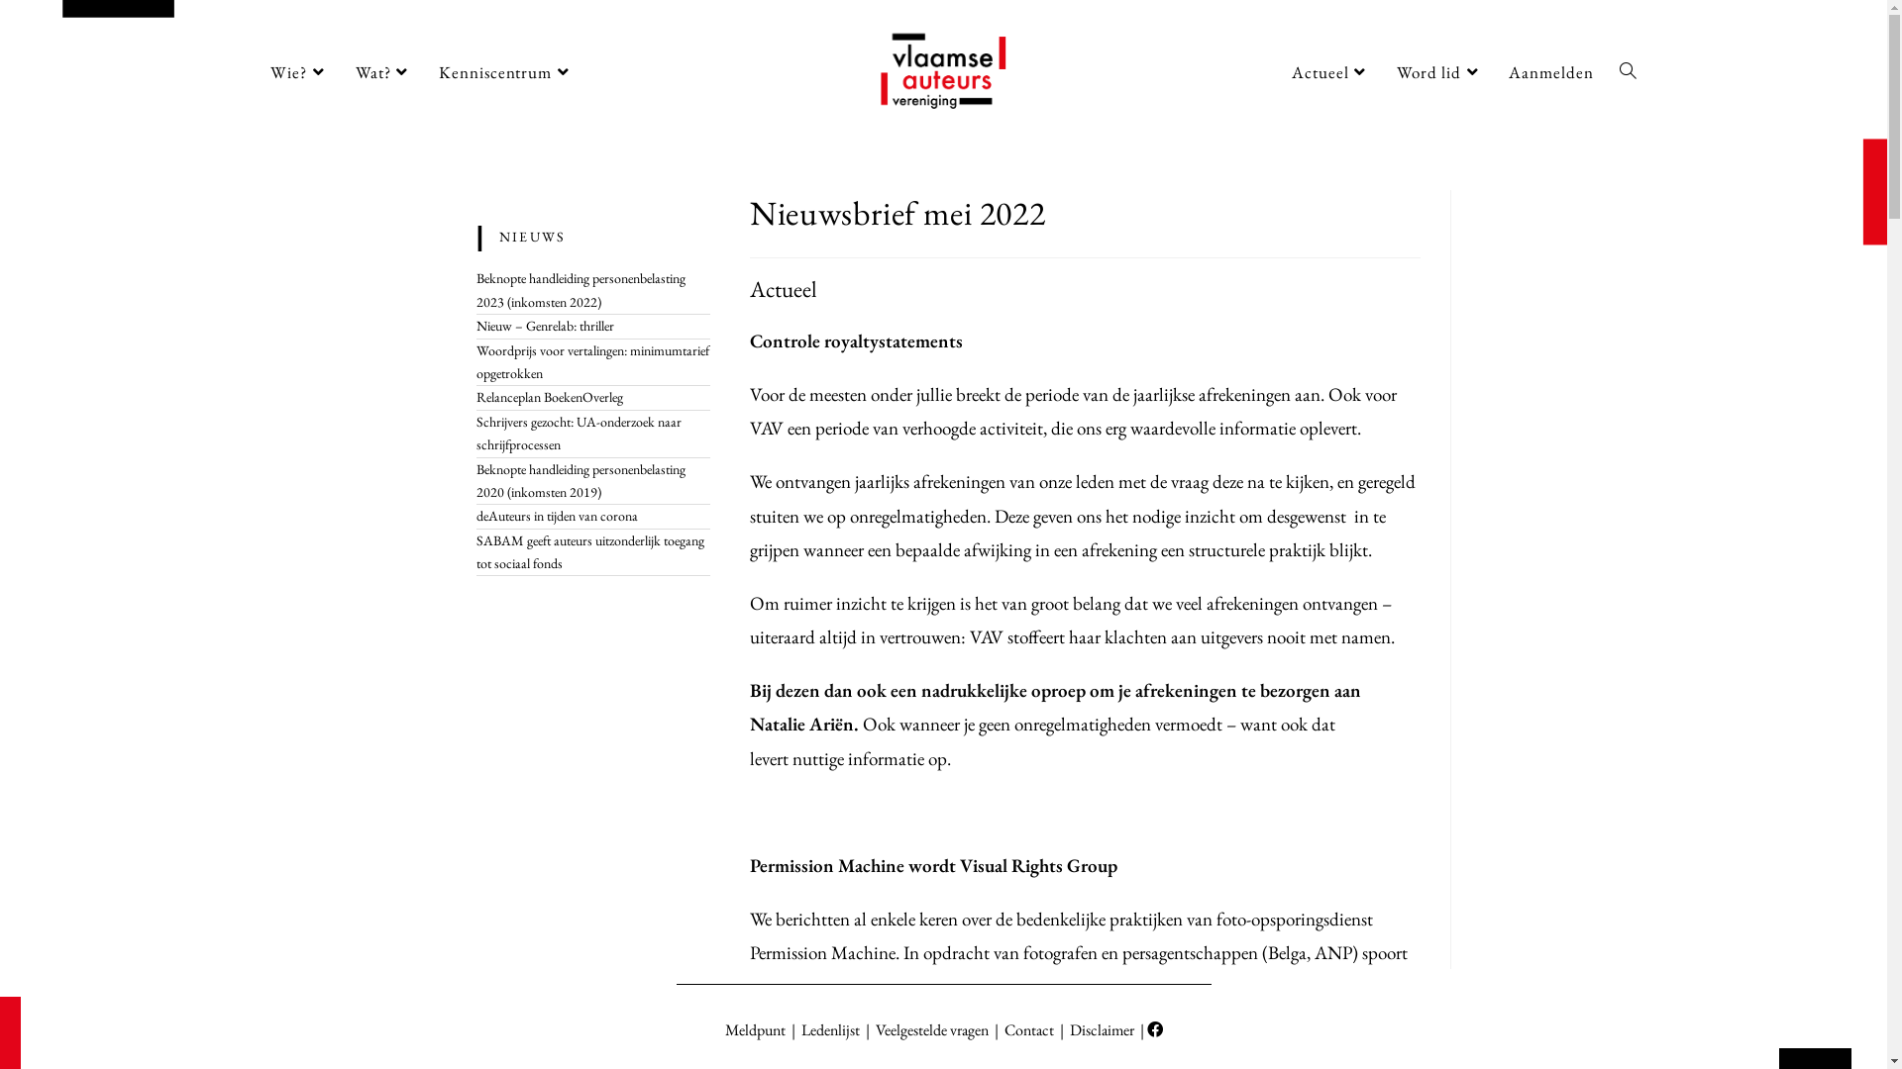 The image size is (1902, 1069). Describe the element at coordinates (589, 552) in the screenshot. I see `SABAM geeft auteurs uitzonderlijk toegang tot sociaal fonds` at that location.